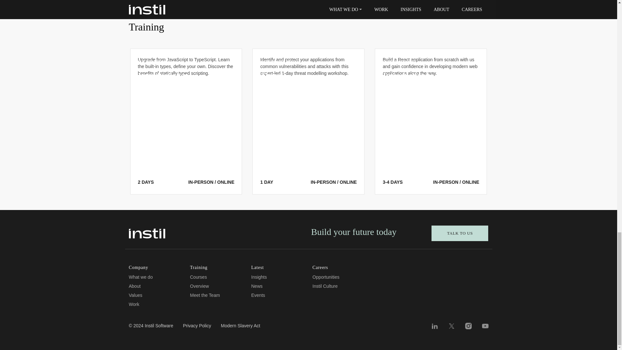 The image size is (622, 350). What do you see at coordinates (198, 277) in the screenshot?
I see `Courses` at bounding box center [198, 277].